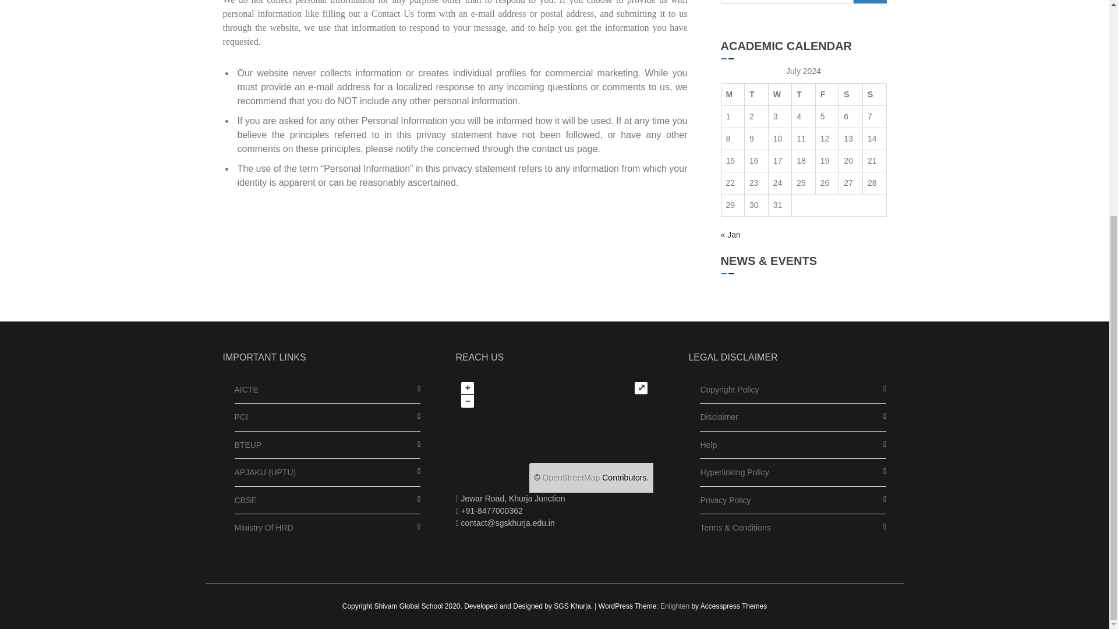 The image size is (1118, 629). What do you see at coordinates (263, 528) in the screenshot?
I see `Ministry Of HRD` at bounding box center [263, 528].